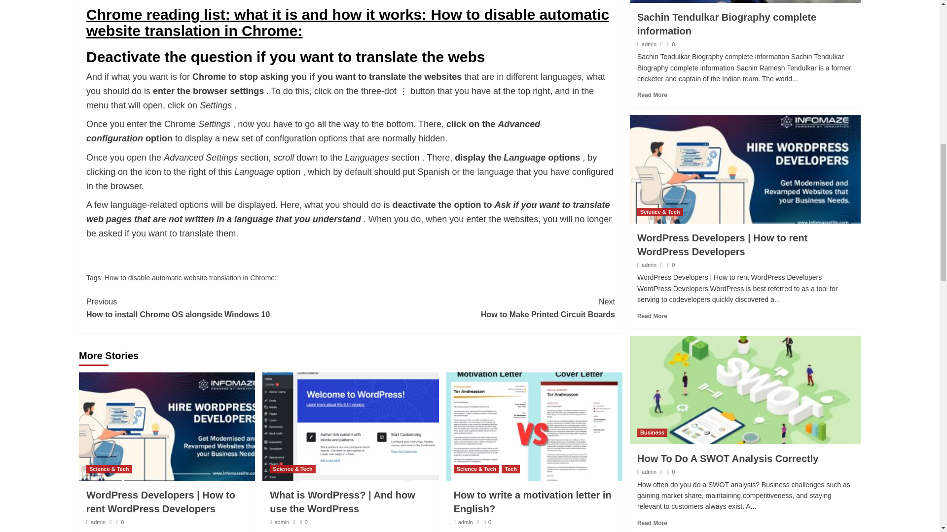 The width and height of the screenshot is (947, 532). What do you see at coordinates (281, 522) in the screenshot?
I see `How to disable automatic website translation in Chrome:` at bounding box center [281, 522].